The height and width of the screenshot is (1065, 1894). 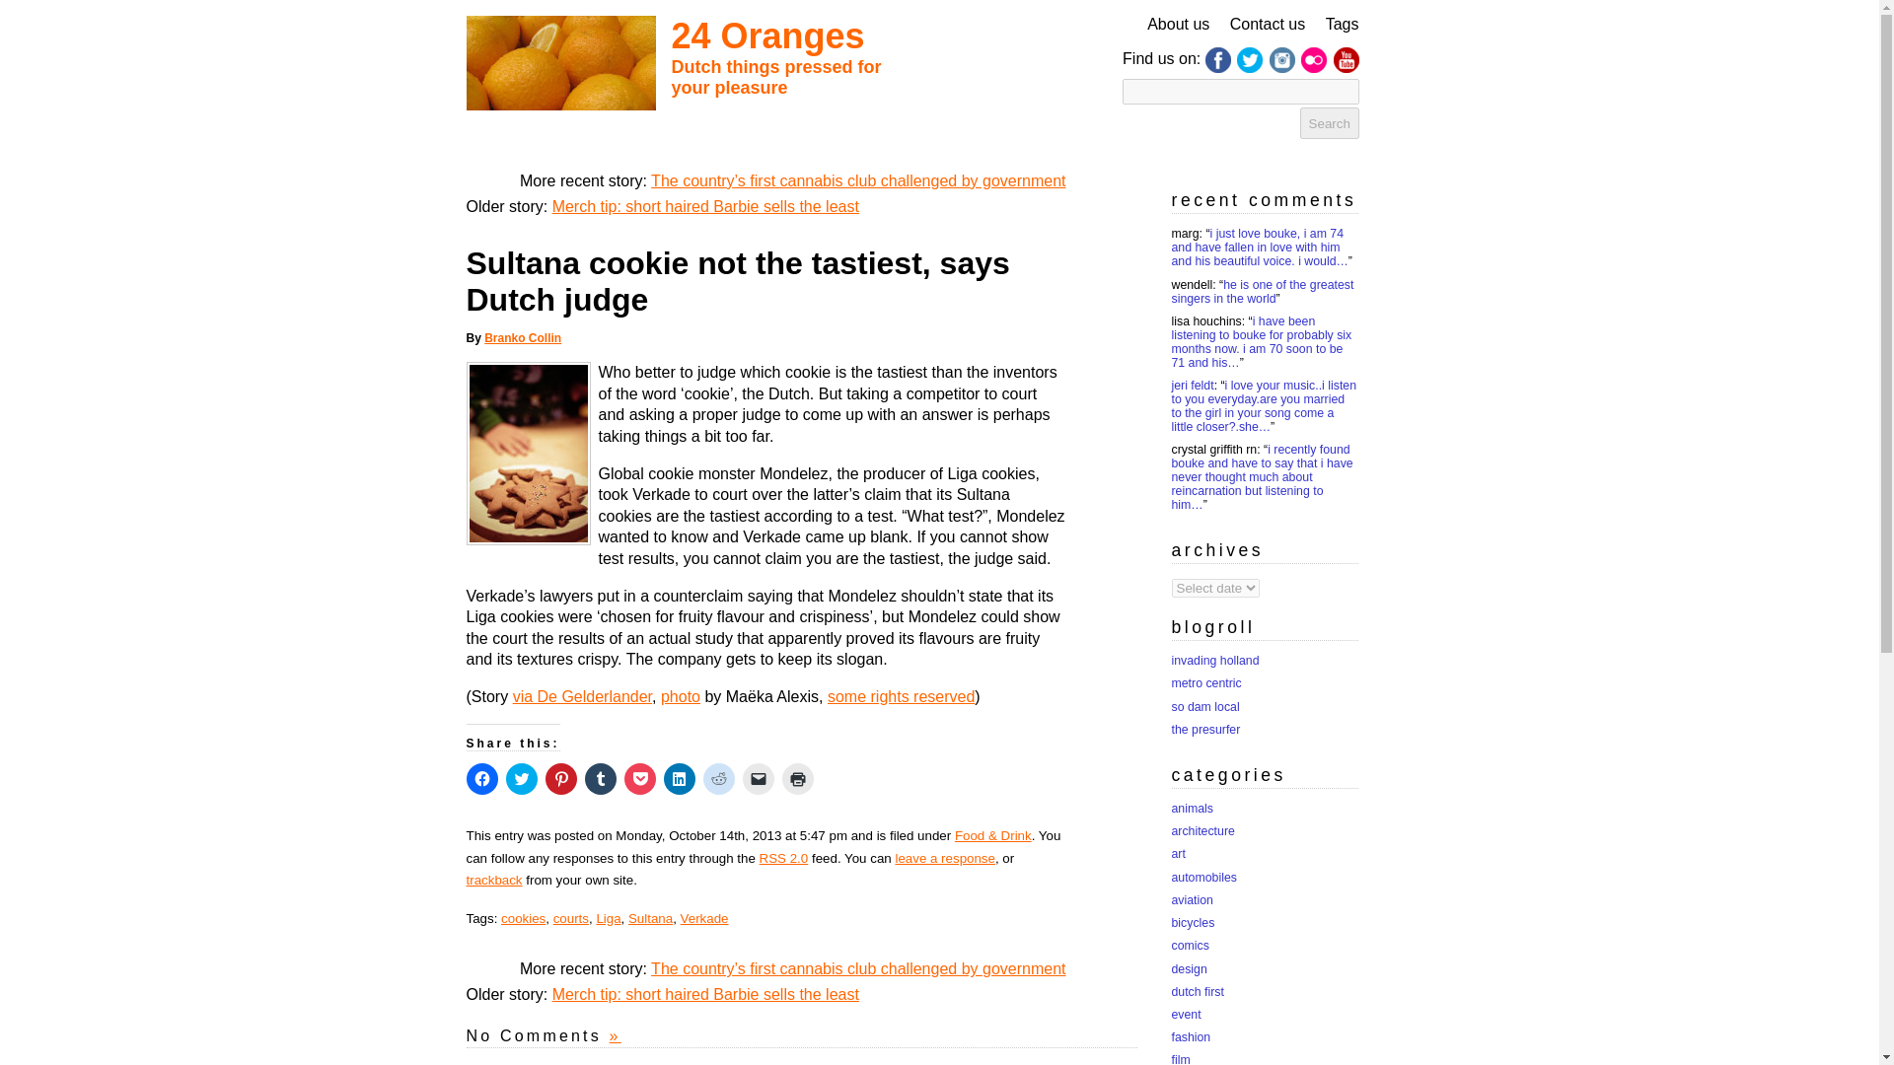 I want to click on 24 Oranges, so click(x=766, y=35).